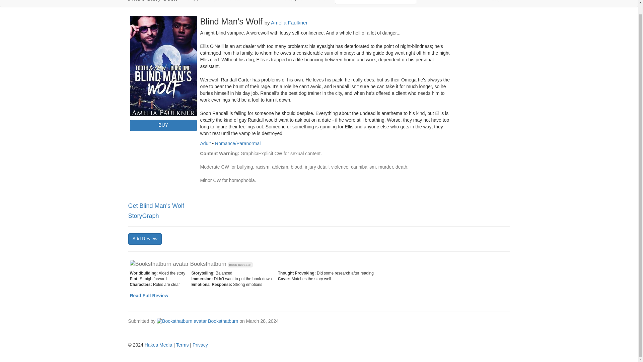 The image size is (643, 362). Describe the element at coordinates (156, 206) in the screenshot. I see `Get Blind Man's Wolf` at that location.